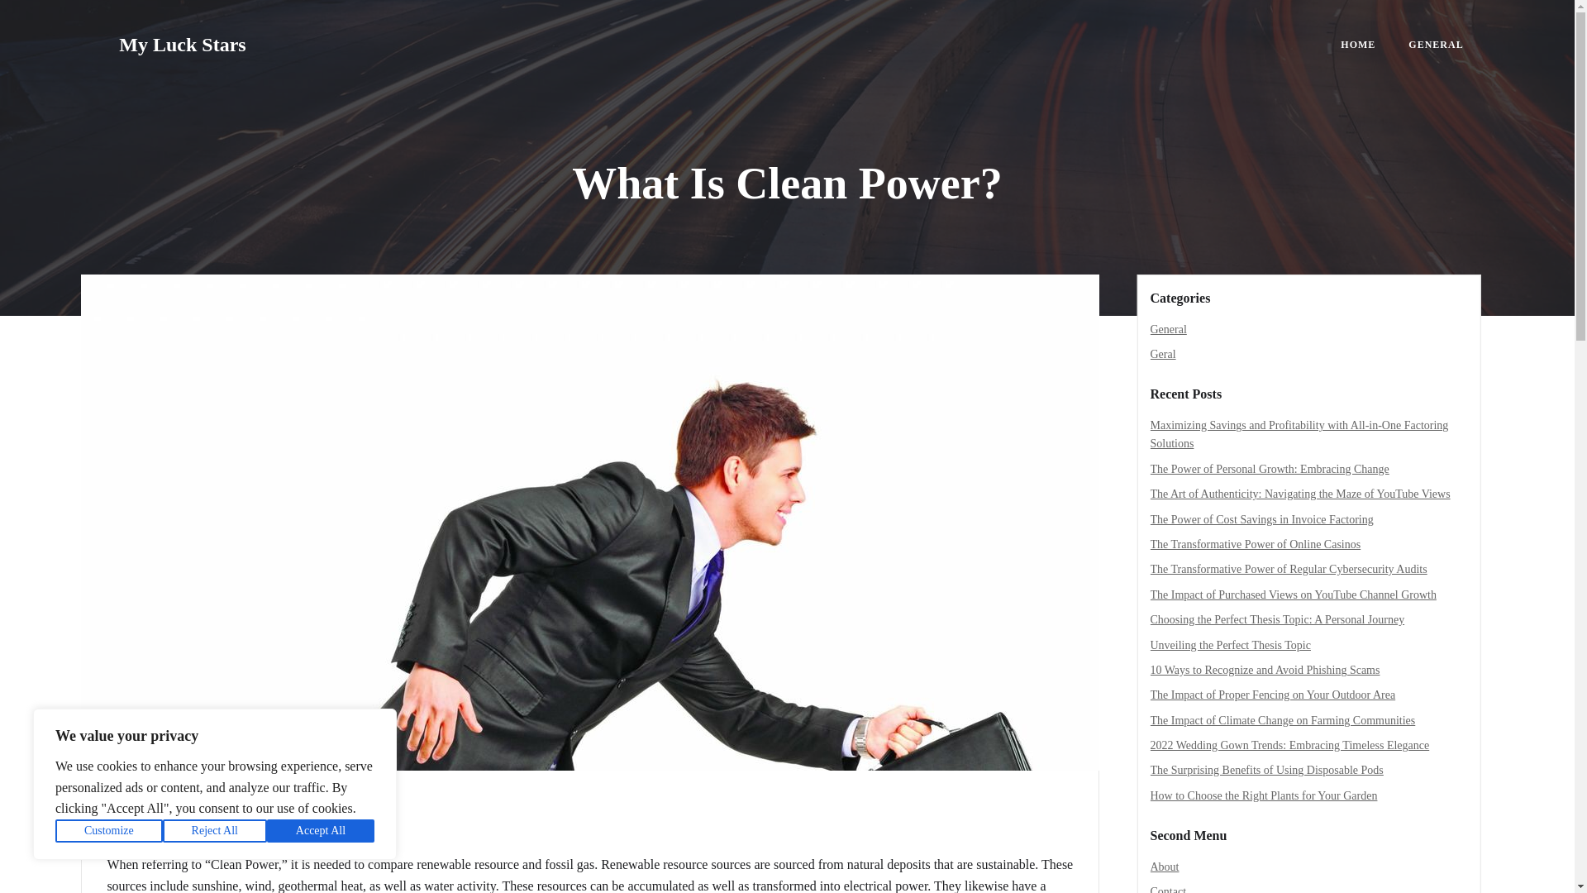 The image size is (1587, 893). Describe the element at coordinates (1262, 519) in the screenshot. I see `The Power of Cost Savings in Invoice Factoring` at that location.